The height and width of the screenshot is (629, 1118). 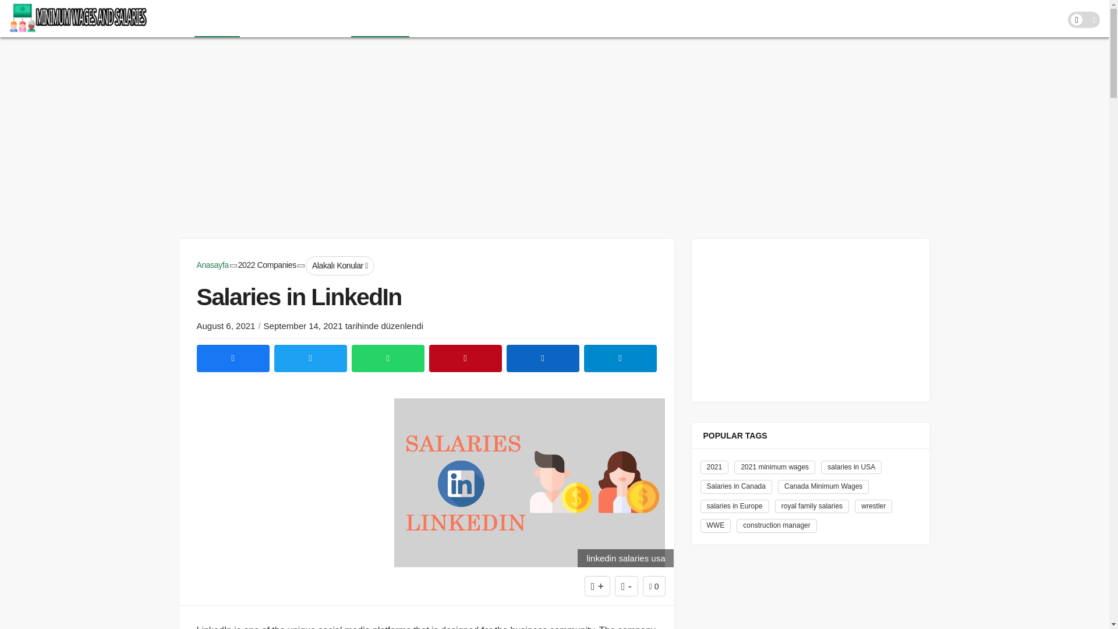 I want to click on Anasayfa, so click(x=213, y=265).